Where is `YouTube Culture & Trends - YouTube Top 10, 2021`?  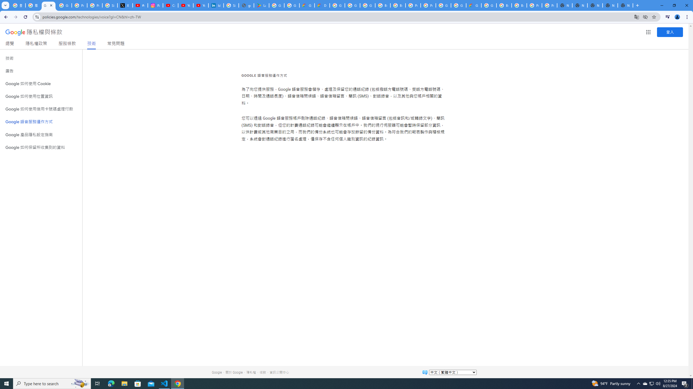 YouTube Culture & Trends - YouTube Top 10, 2021 is located at coordinates (201, 5).